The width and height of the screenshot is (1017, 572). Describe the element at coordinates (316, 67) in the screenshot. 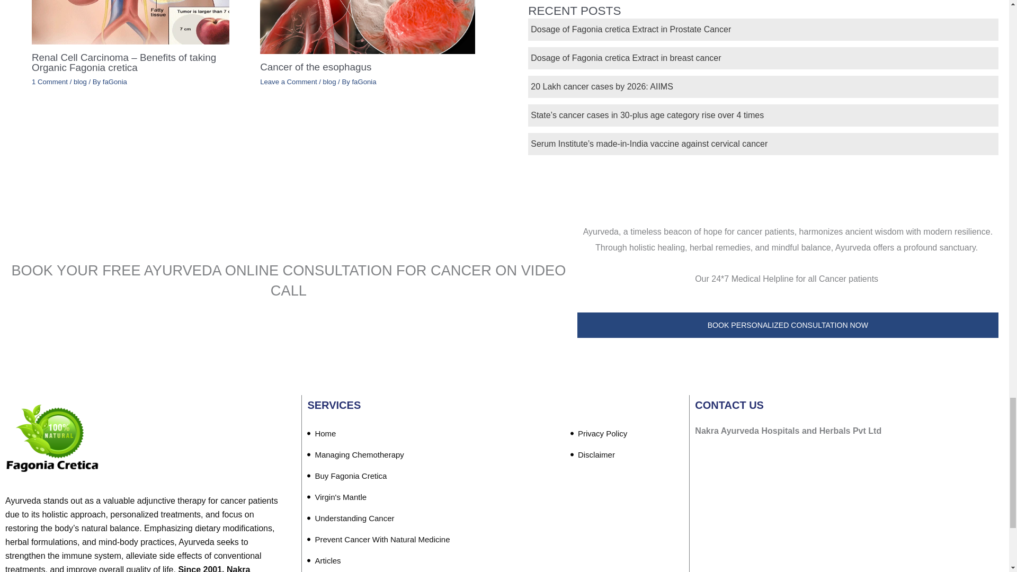

I see `Cancer of the esophagus` at that location.